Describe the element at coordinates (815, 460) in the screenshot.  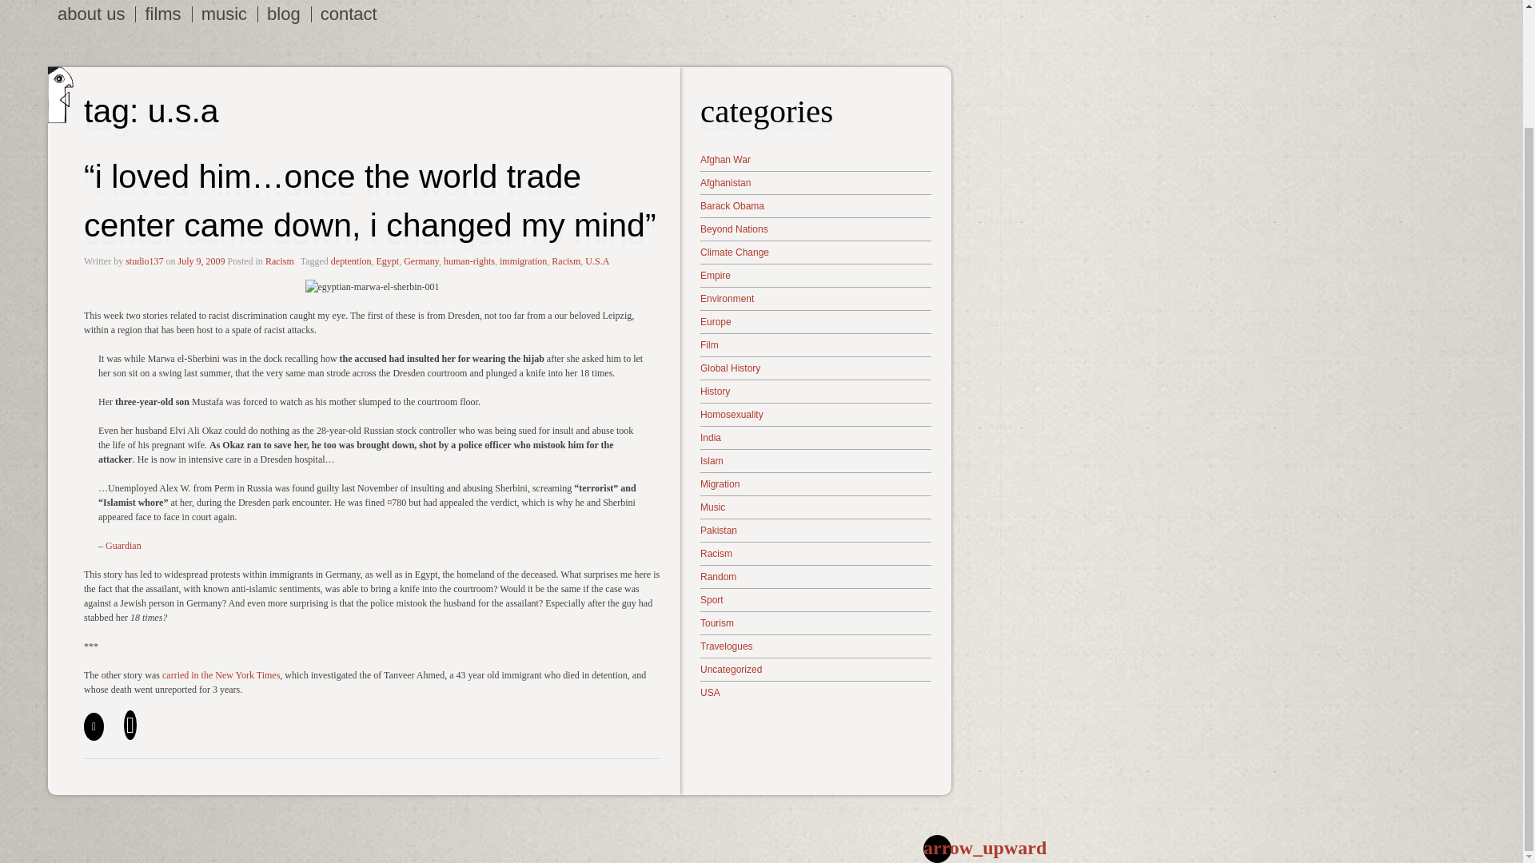
I see `Islam` at that location.